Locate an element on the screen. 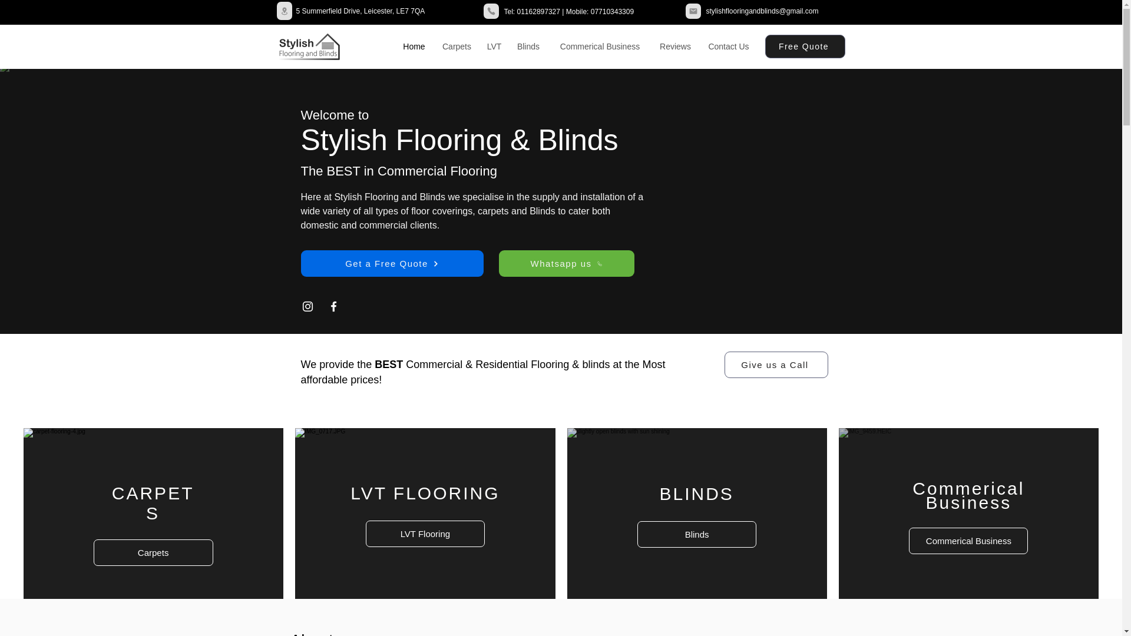 The image size is (1131, 636). LVT Flooring is located at coordinates (425, 534).